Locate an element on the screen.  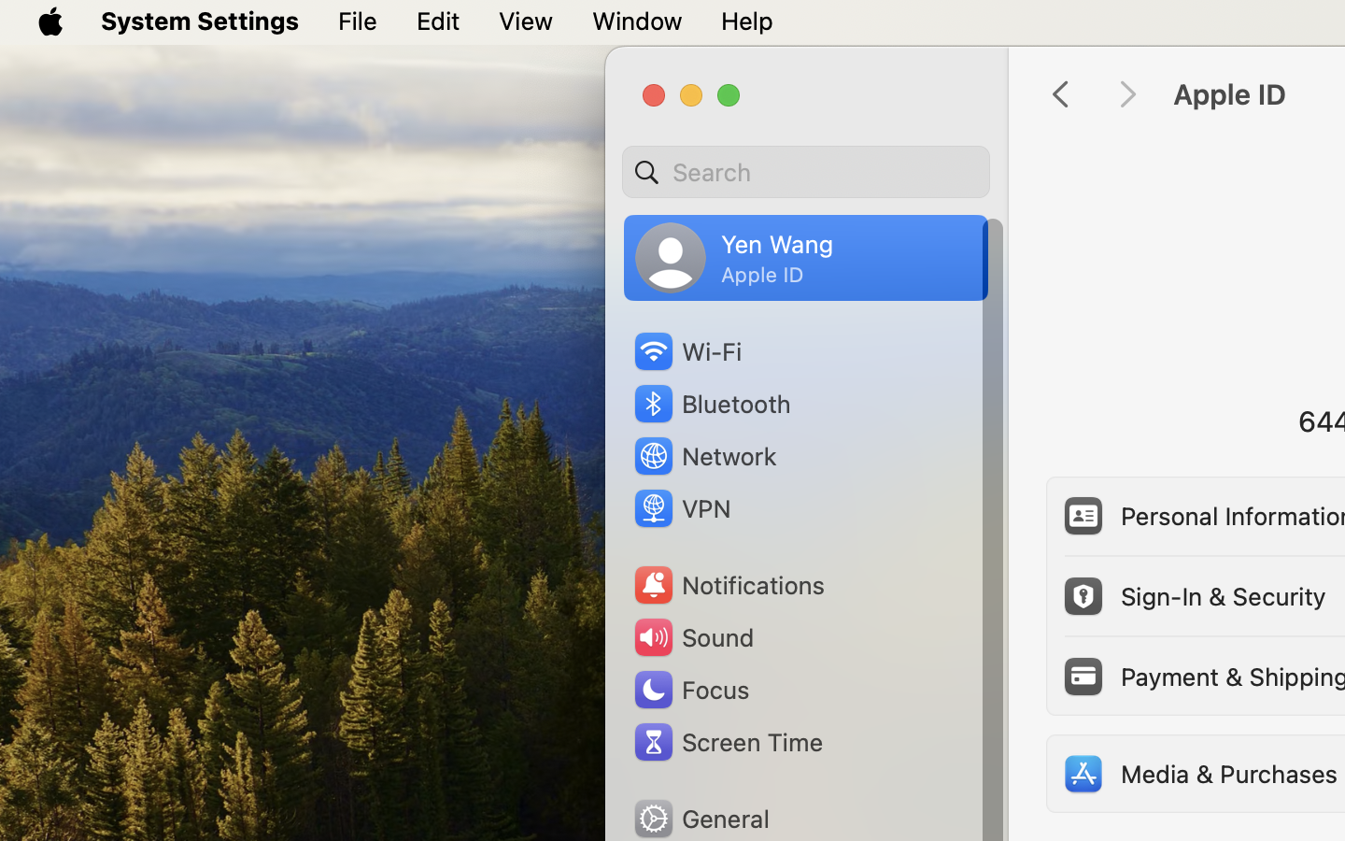
Notifications is located at coordinates (729, 585).